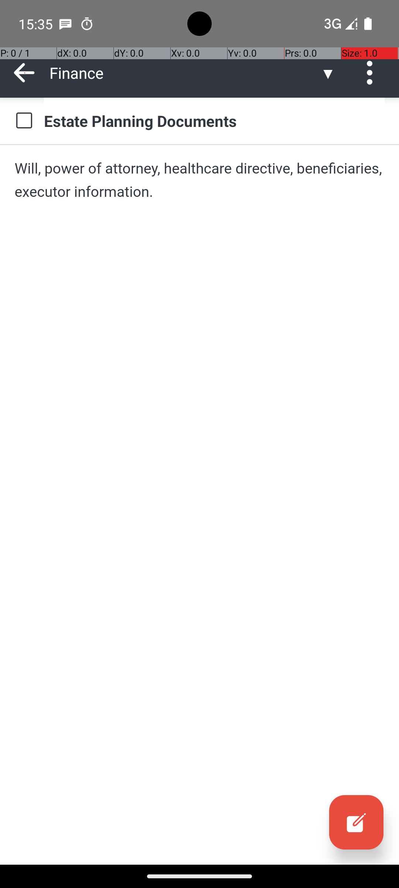 The width and height of the screenshot is (399, 888). I want to click on Will, power of attorney, healthcare directive, beneficiaries, executor information., so click(199, 180).